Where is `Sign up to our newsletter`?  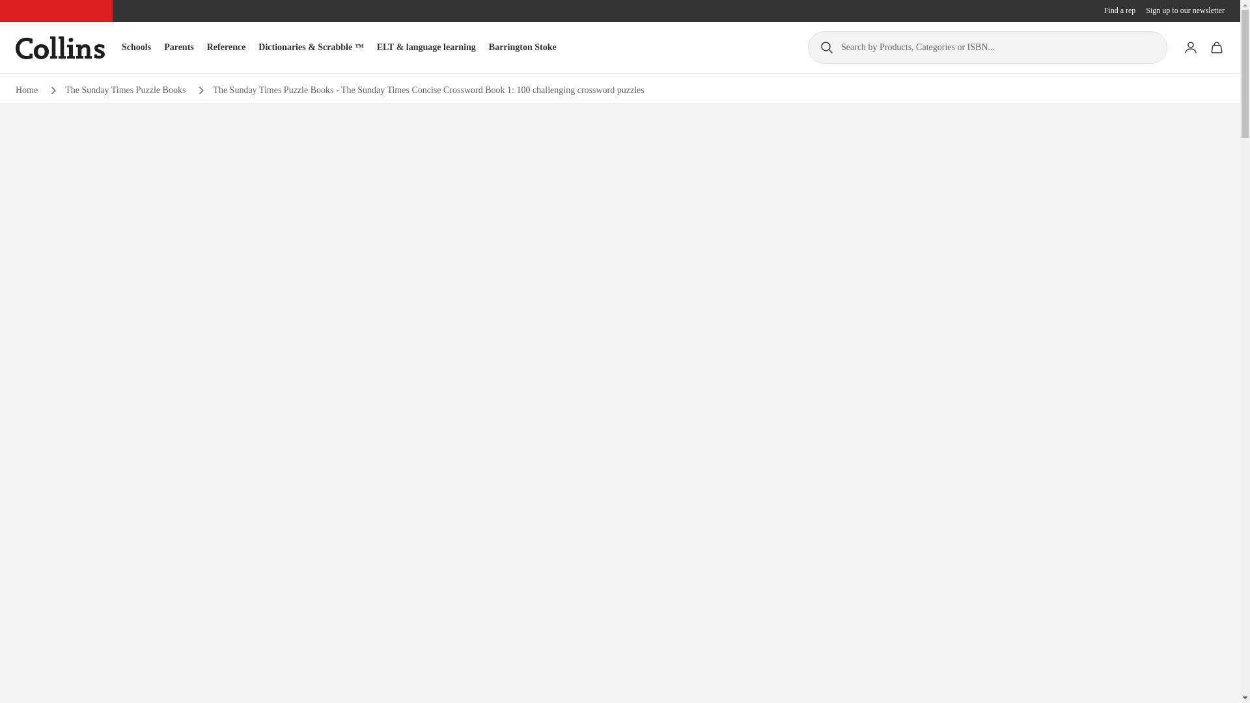
Sign up to our newsletter is located at coordinates (1185, 10).